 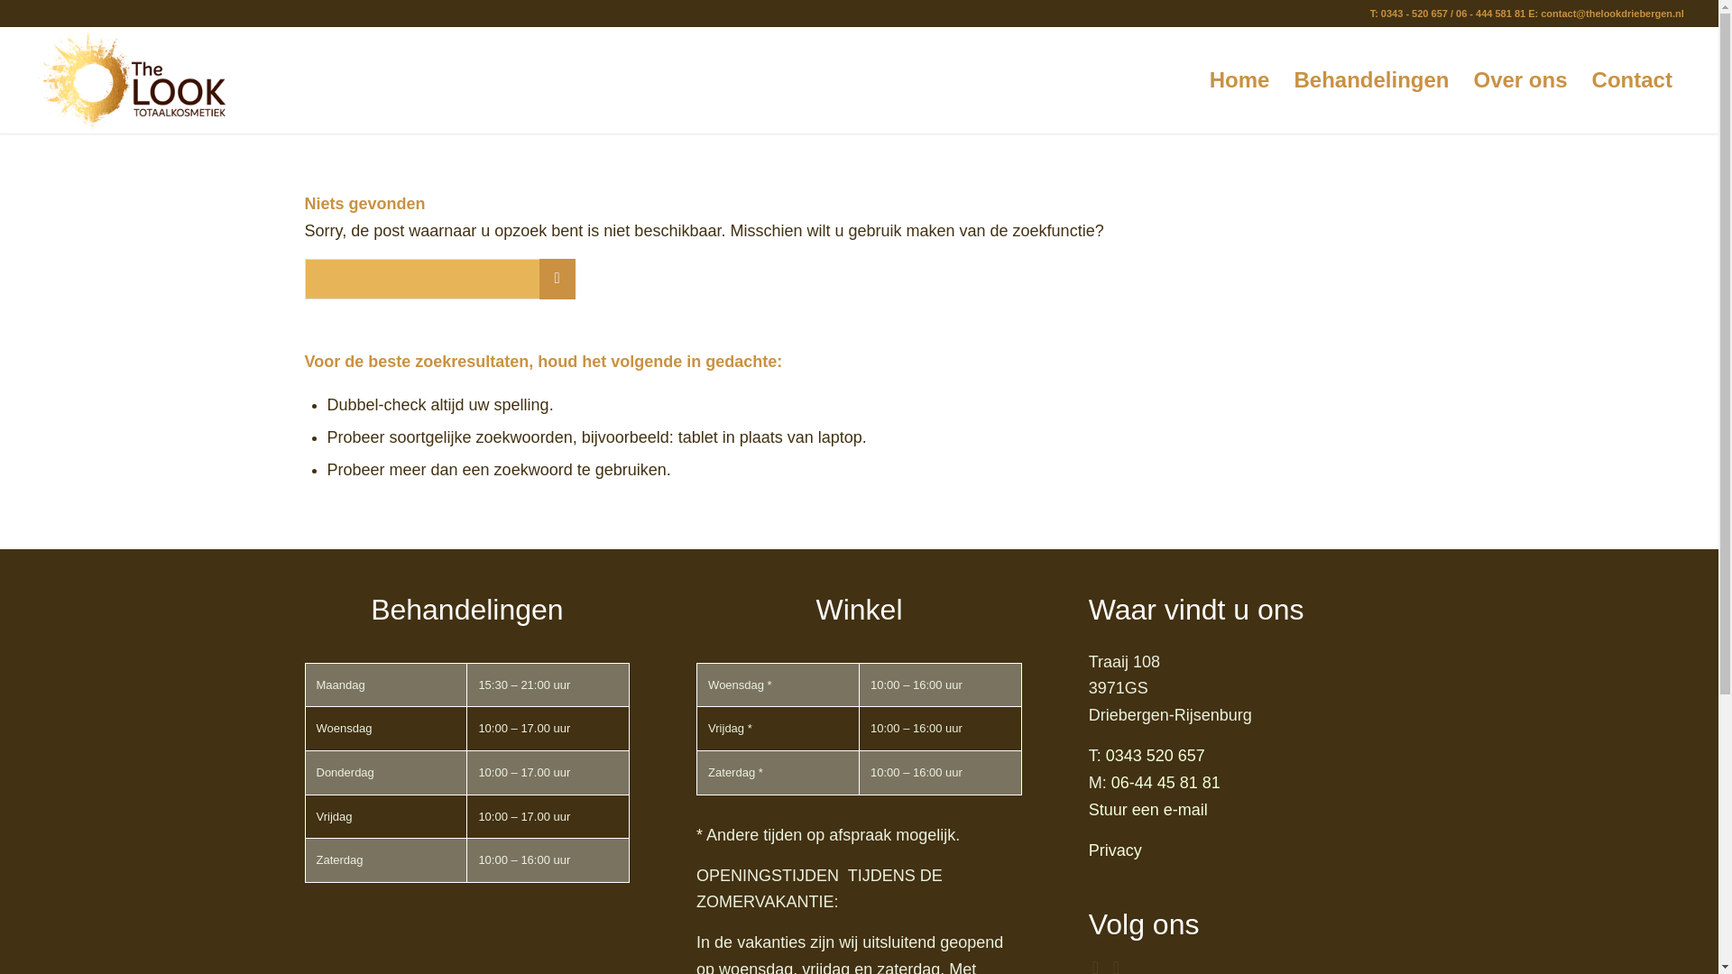 I want to click on Over ons, so click(x=1521, y=79).